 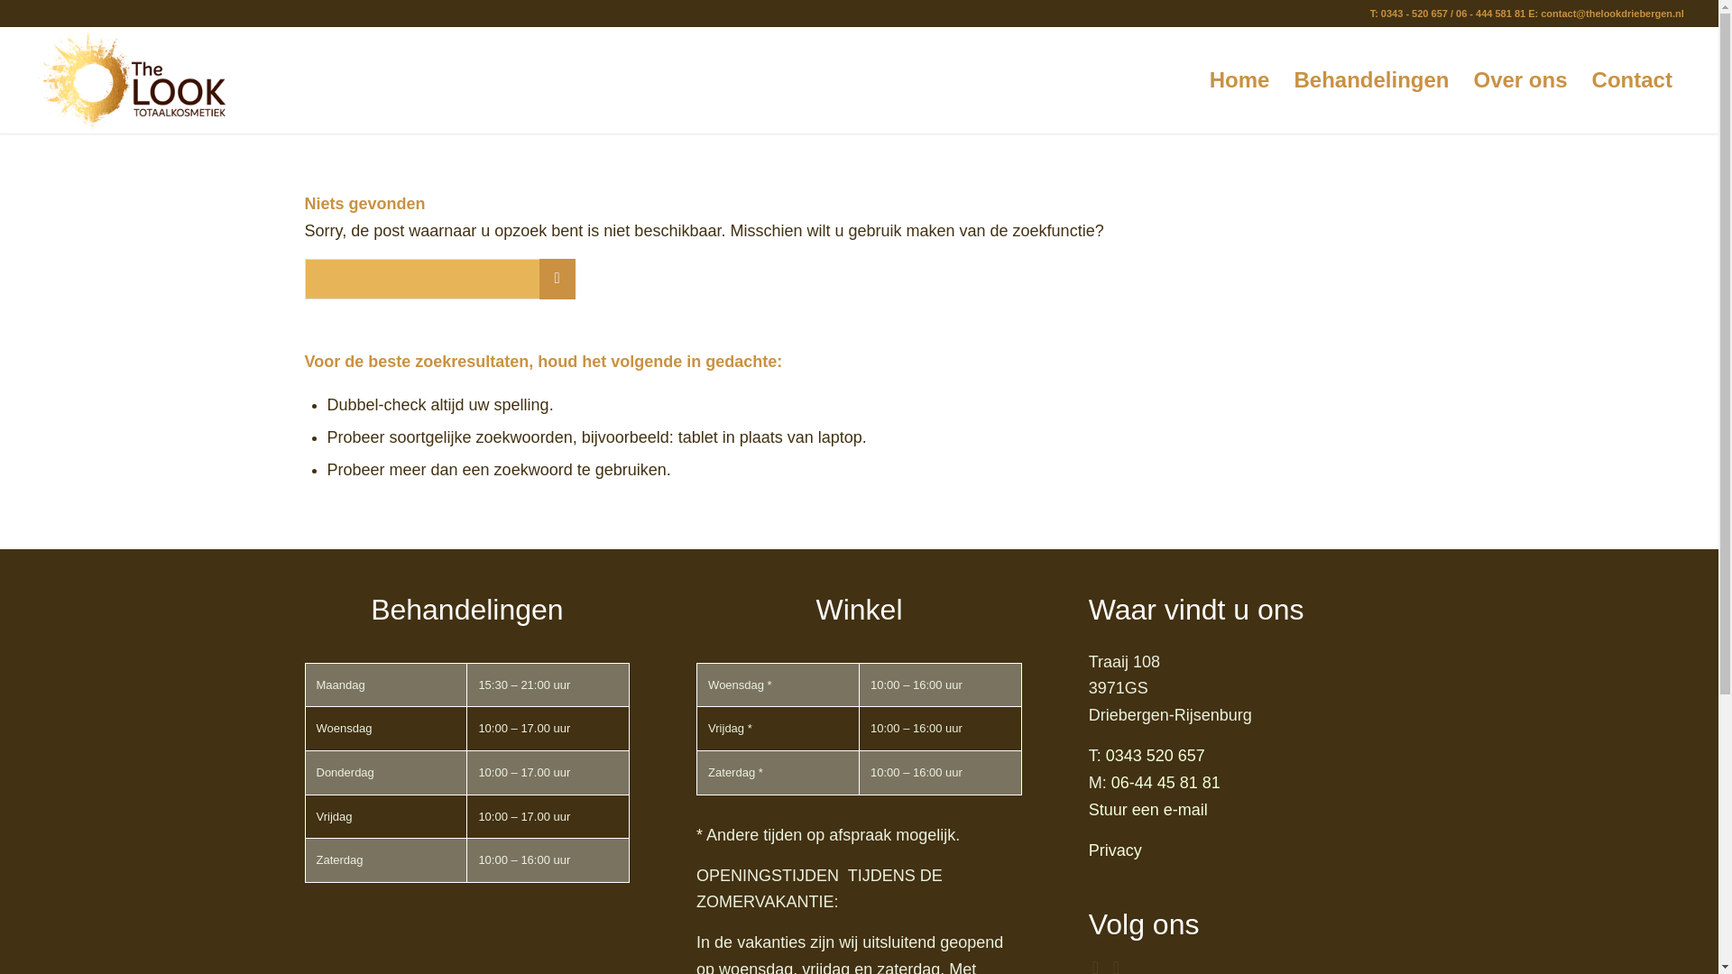 I want to click on Over ons, so click(x=1521, y=79).